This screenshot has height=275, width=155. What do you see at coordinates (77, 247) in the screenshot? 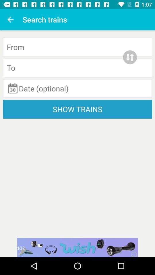
I see `select the wish` at bounding box center [77, 247].